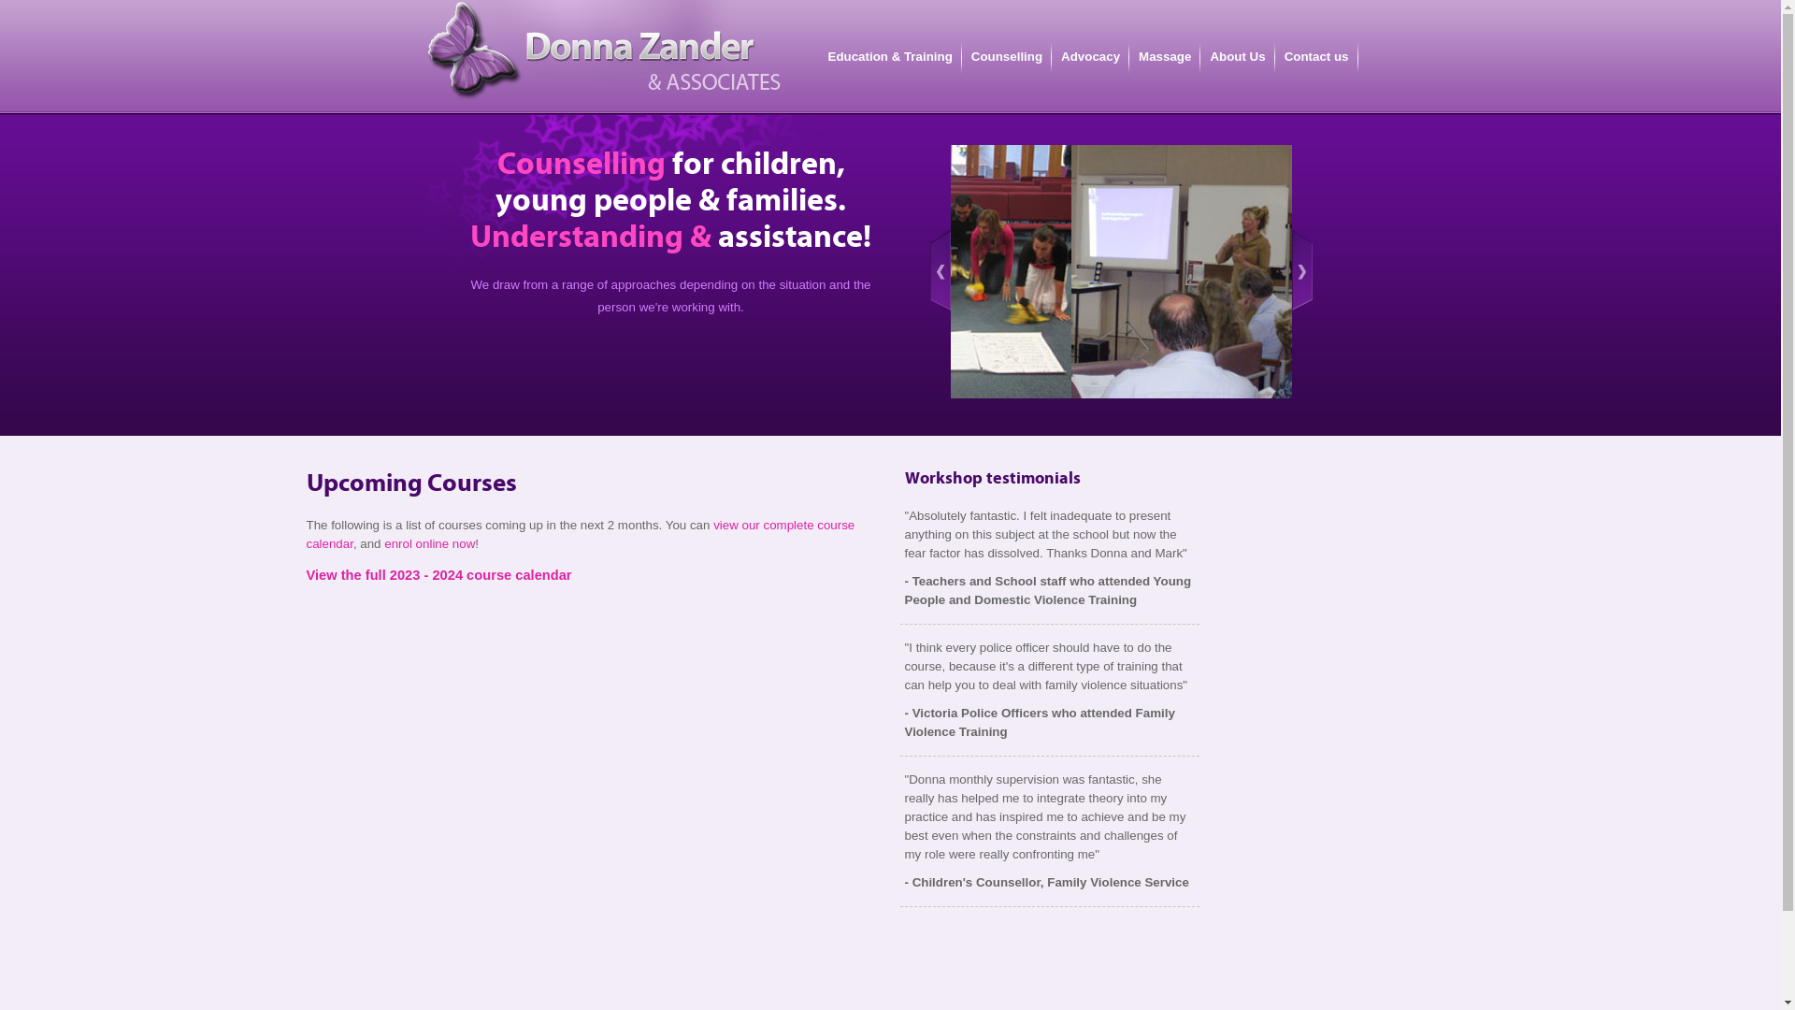  Describe the element at coordinates (1238, 56) in the screenshot. I see `About Us` at that location.